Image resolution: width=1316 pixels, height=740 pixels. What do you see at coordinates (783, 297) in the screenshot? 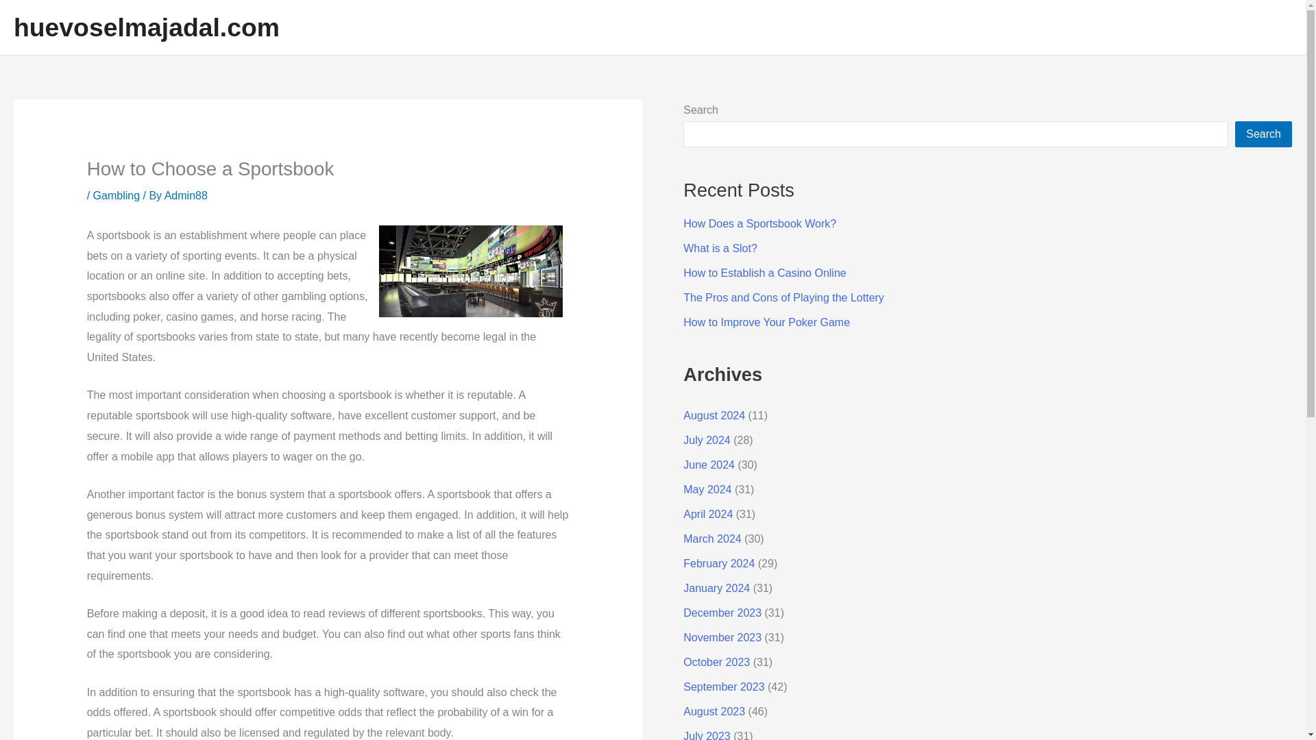
I see `The Pros and Cons of Playing the Lottery` at bounding box center [783, 297].